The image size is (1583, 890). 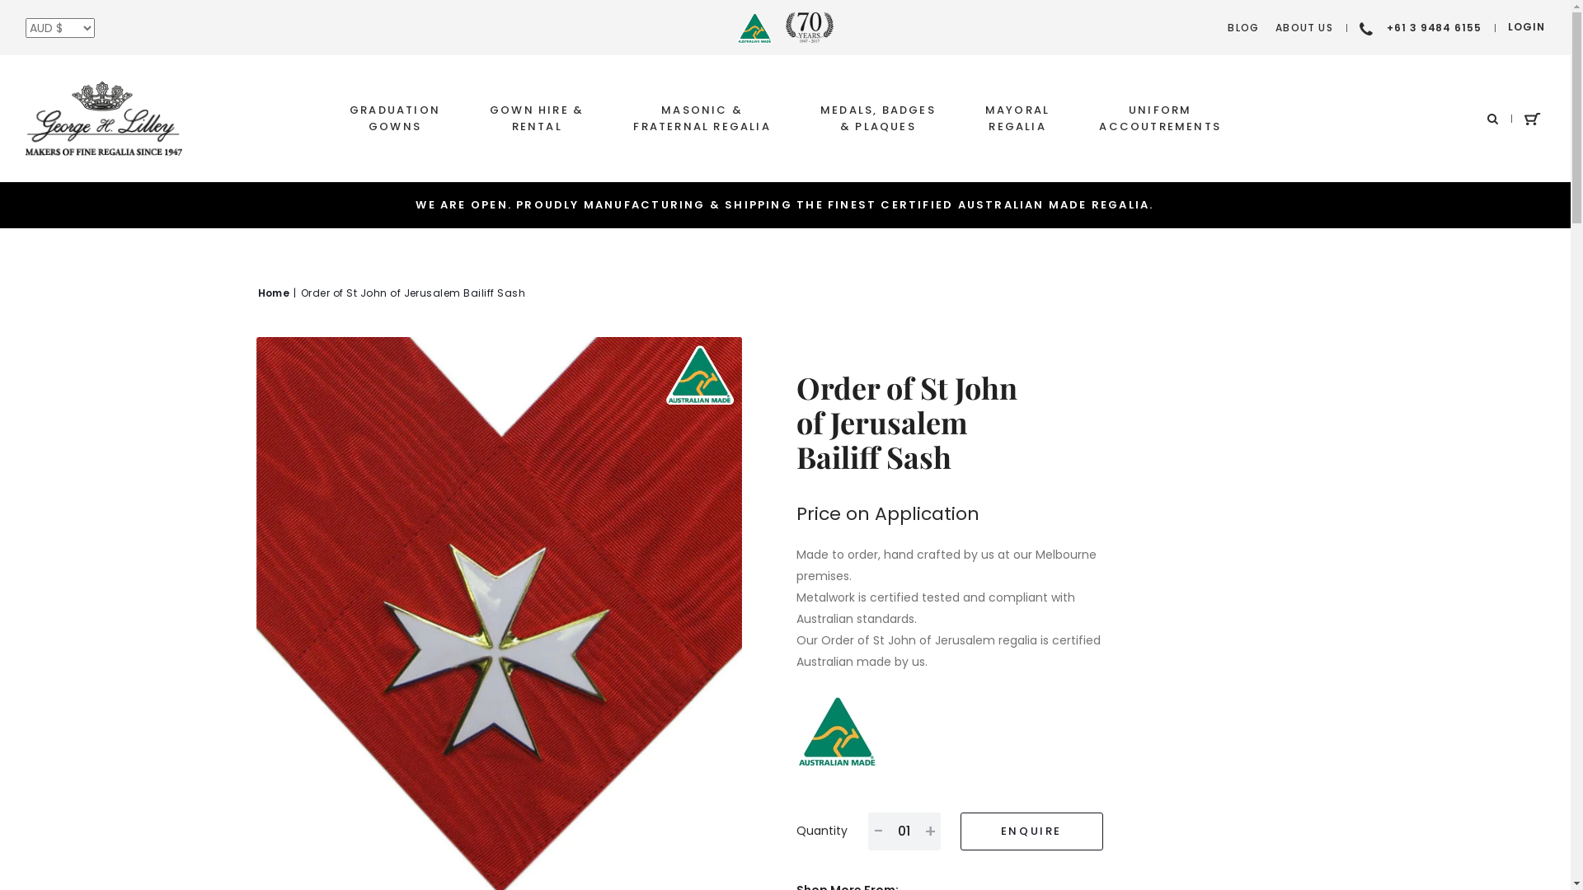 What do you see at coordinates (537, 119) in the screenshot?
I see `GOWN HIRE &
RENTAL` at bounding box center [537, 119].